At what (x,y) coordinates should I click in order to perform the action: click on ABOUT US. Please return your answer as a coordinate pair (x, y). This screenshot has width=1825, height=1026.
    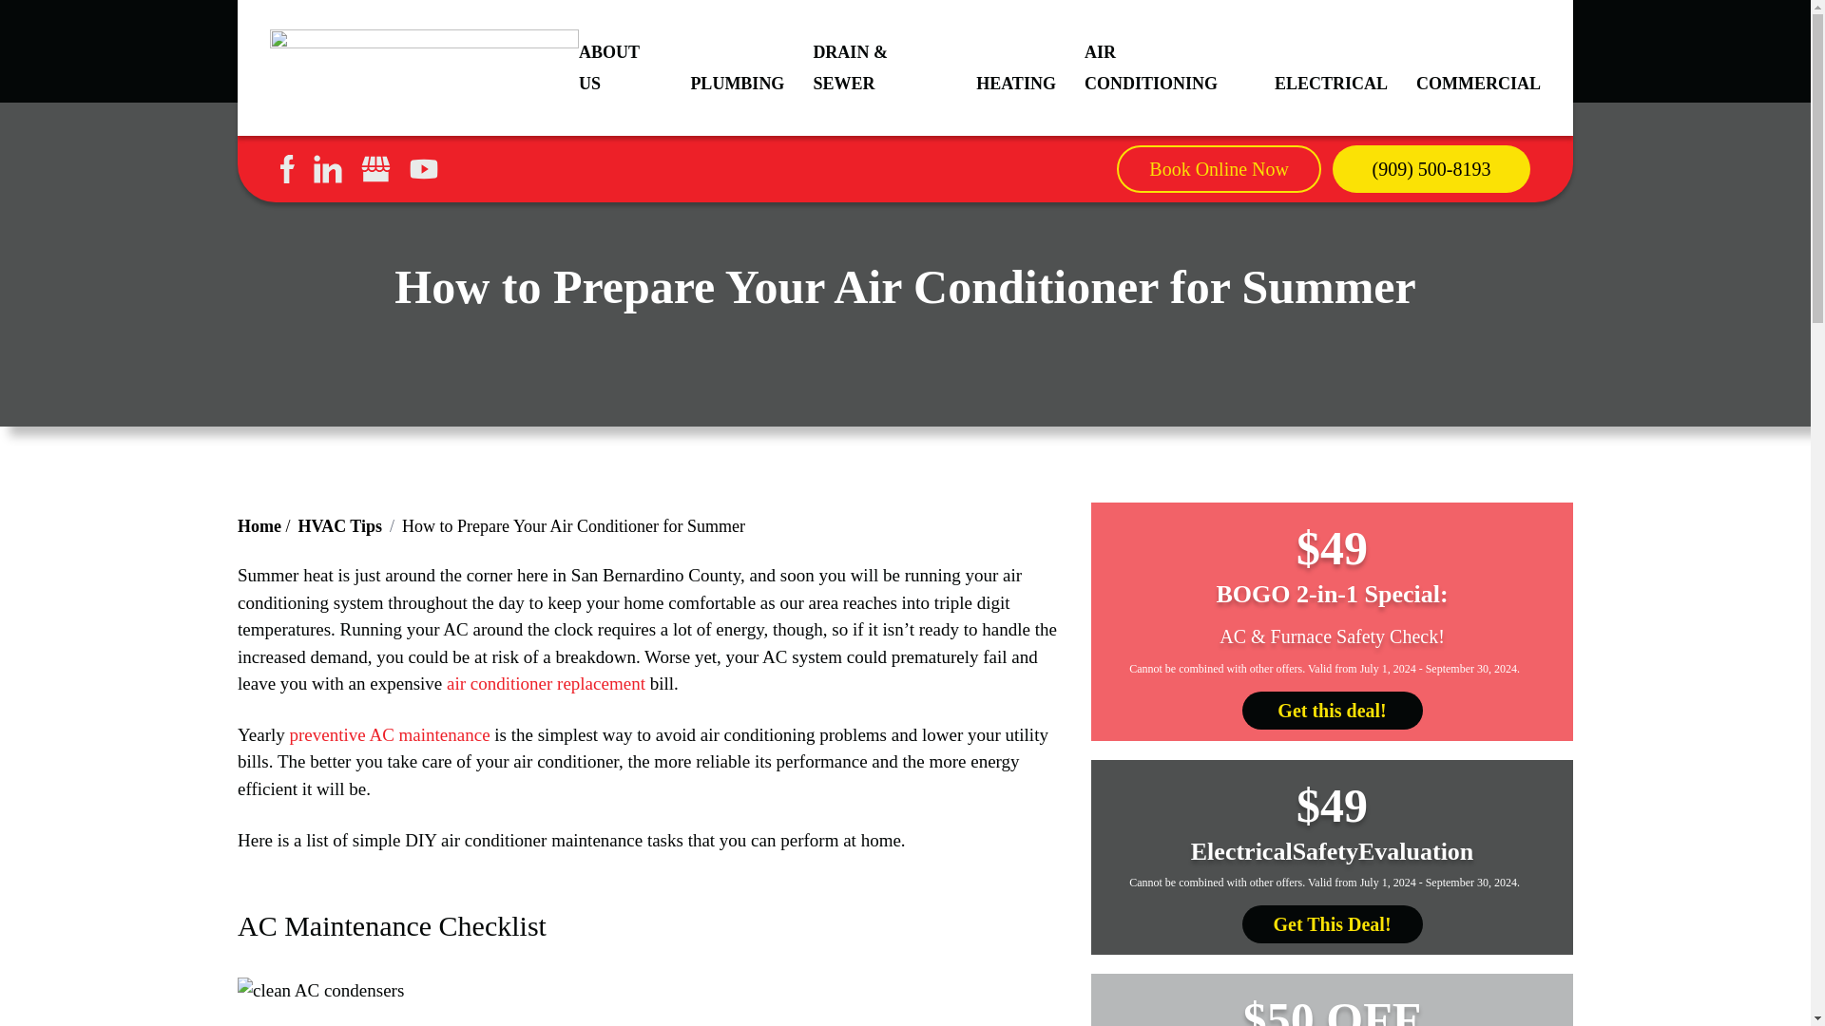
    Looking at the image, I should click on (620, 66).